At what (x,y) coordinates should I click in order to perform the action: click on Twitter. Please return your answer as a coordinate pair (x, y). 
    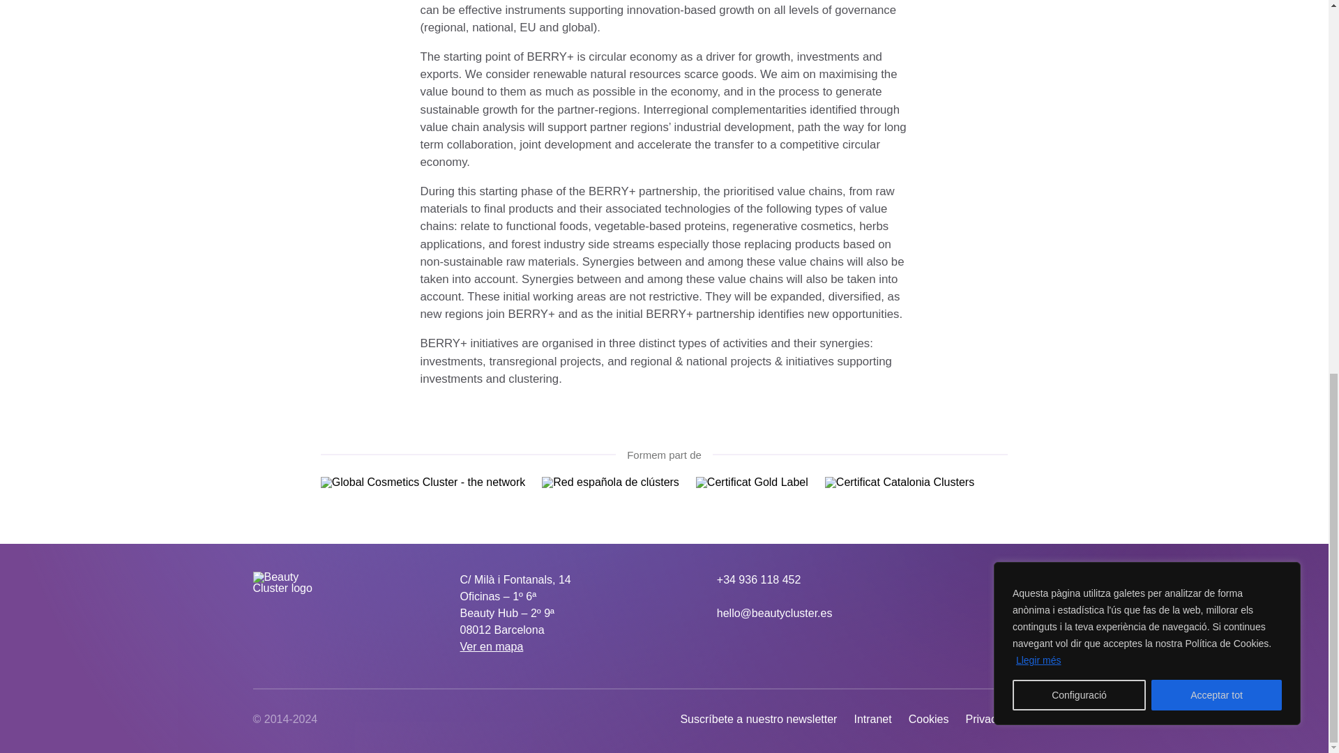
    Looking at the image, I should click on (983, 579).